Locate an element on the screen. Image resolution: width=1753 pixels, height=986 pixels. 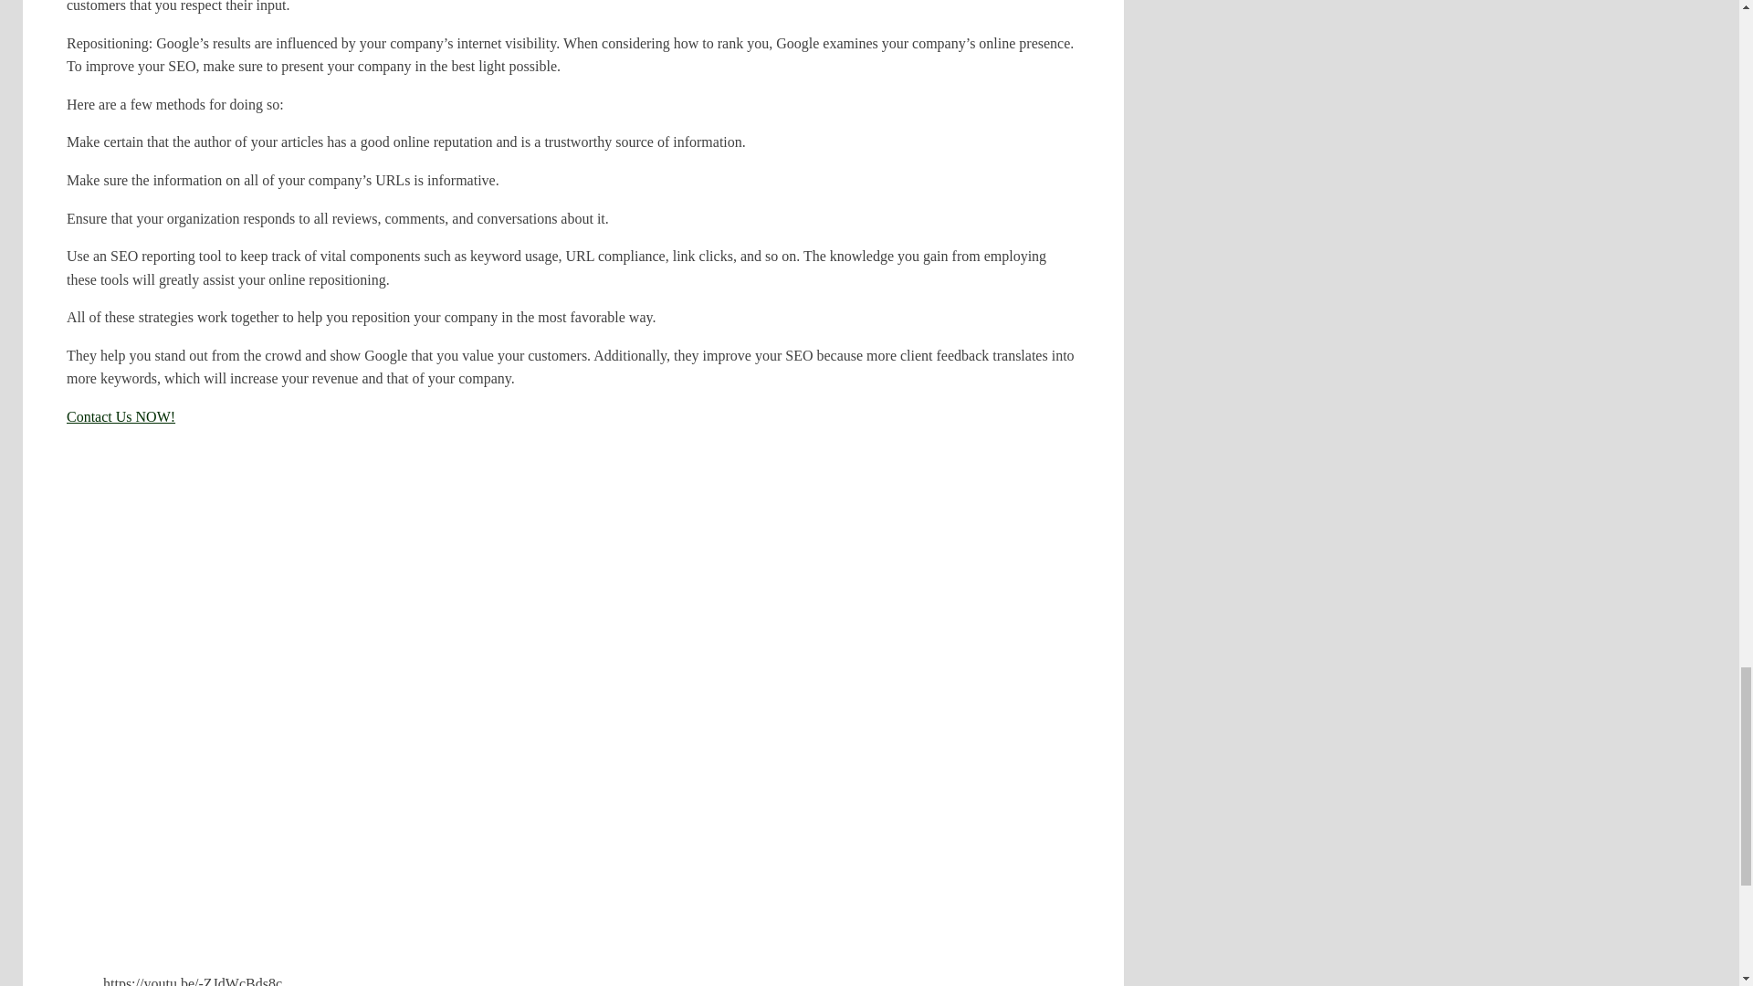
Contact Us NOW! is located at coordinates (121, 416).